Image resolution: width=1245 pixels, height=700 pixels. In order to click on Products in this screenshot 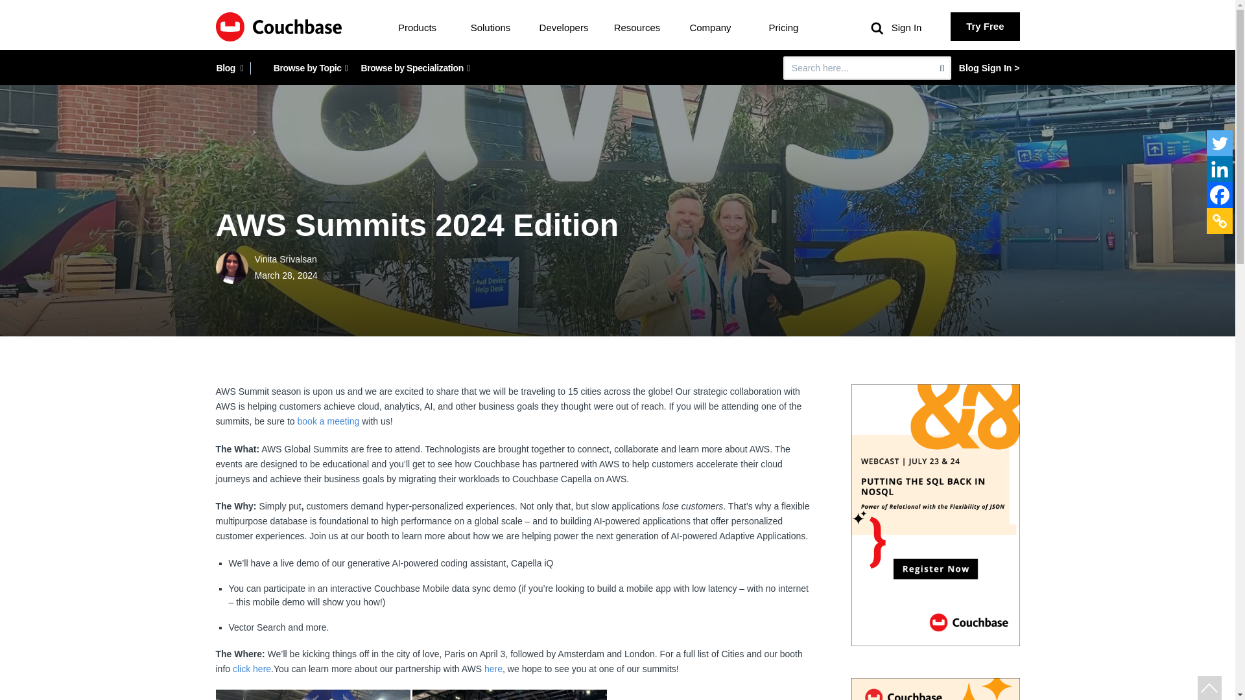, I will do `click(418, 27)`.